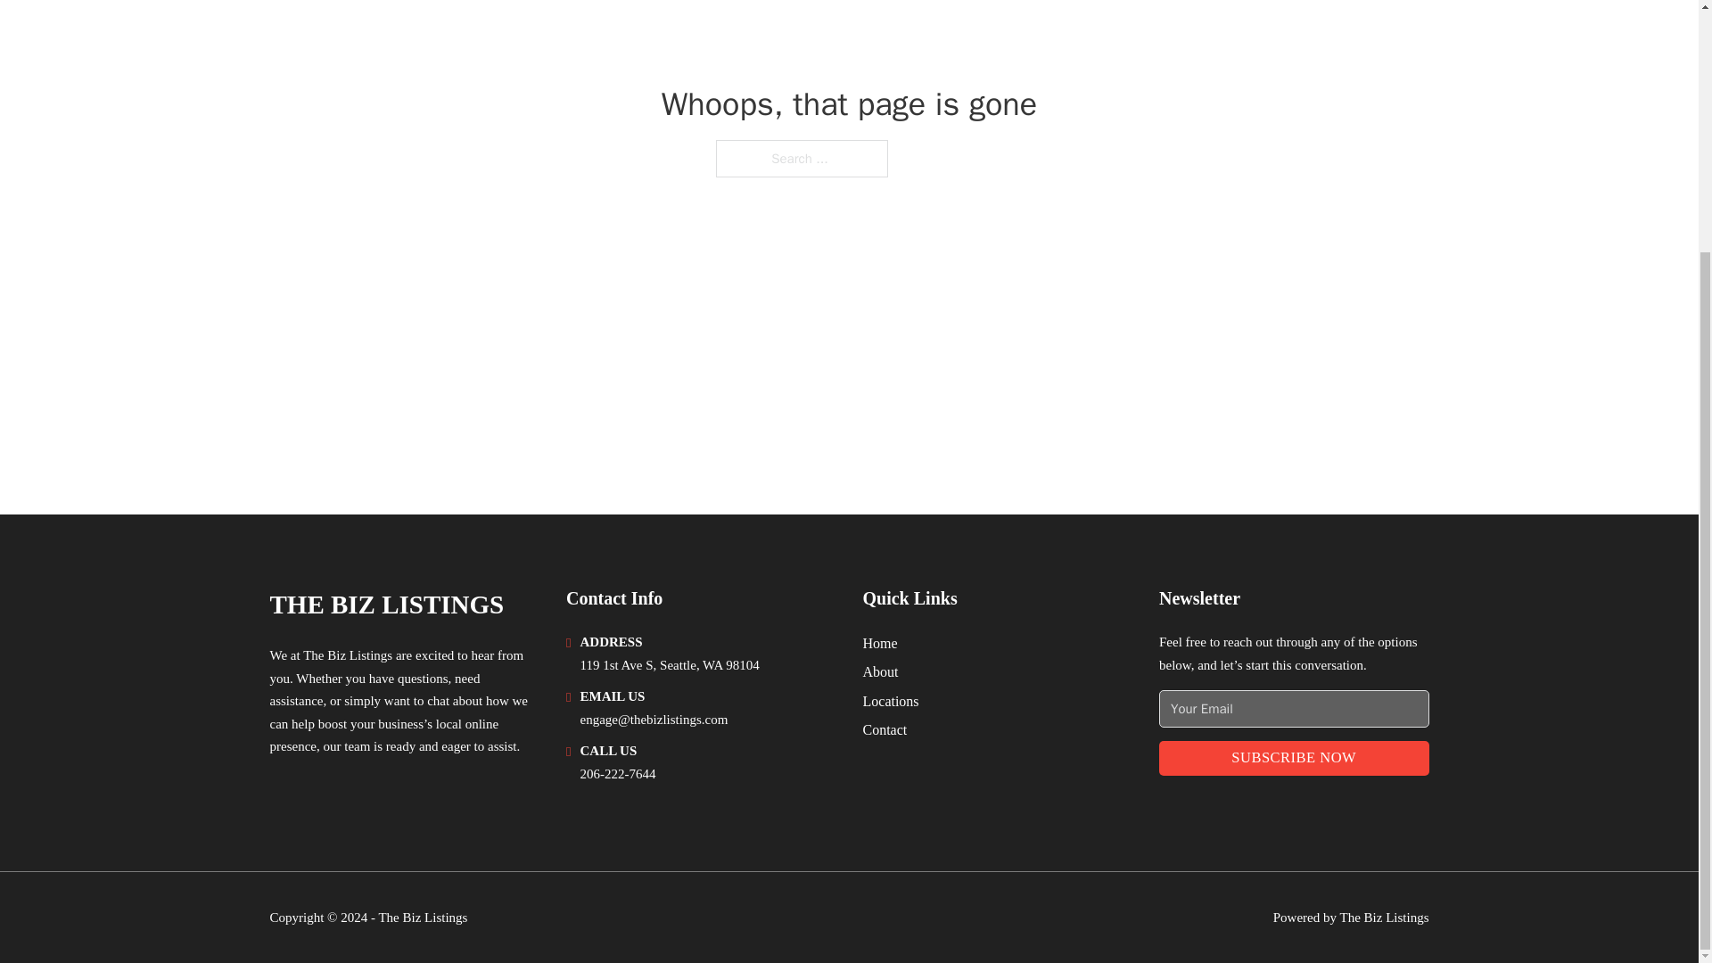 The image size is (1712, 963). Describe the element at coordinates (881, 671) in the screenshot. I see `About` at that location.